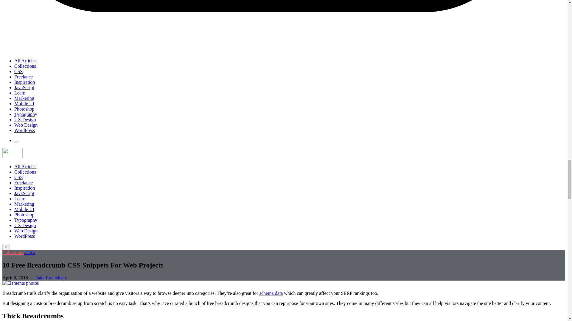  I want to click on Inspiration, so click(24, 82).